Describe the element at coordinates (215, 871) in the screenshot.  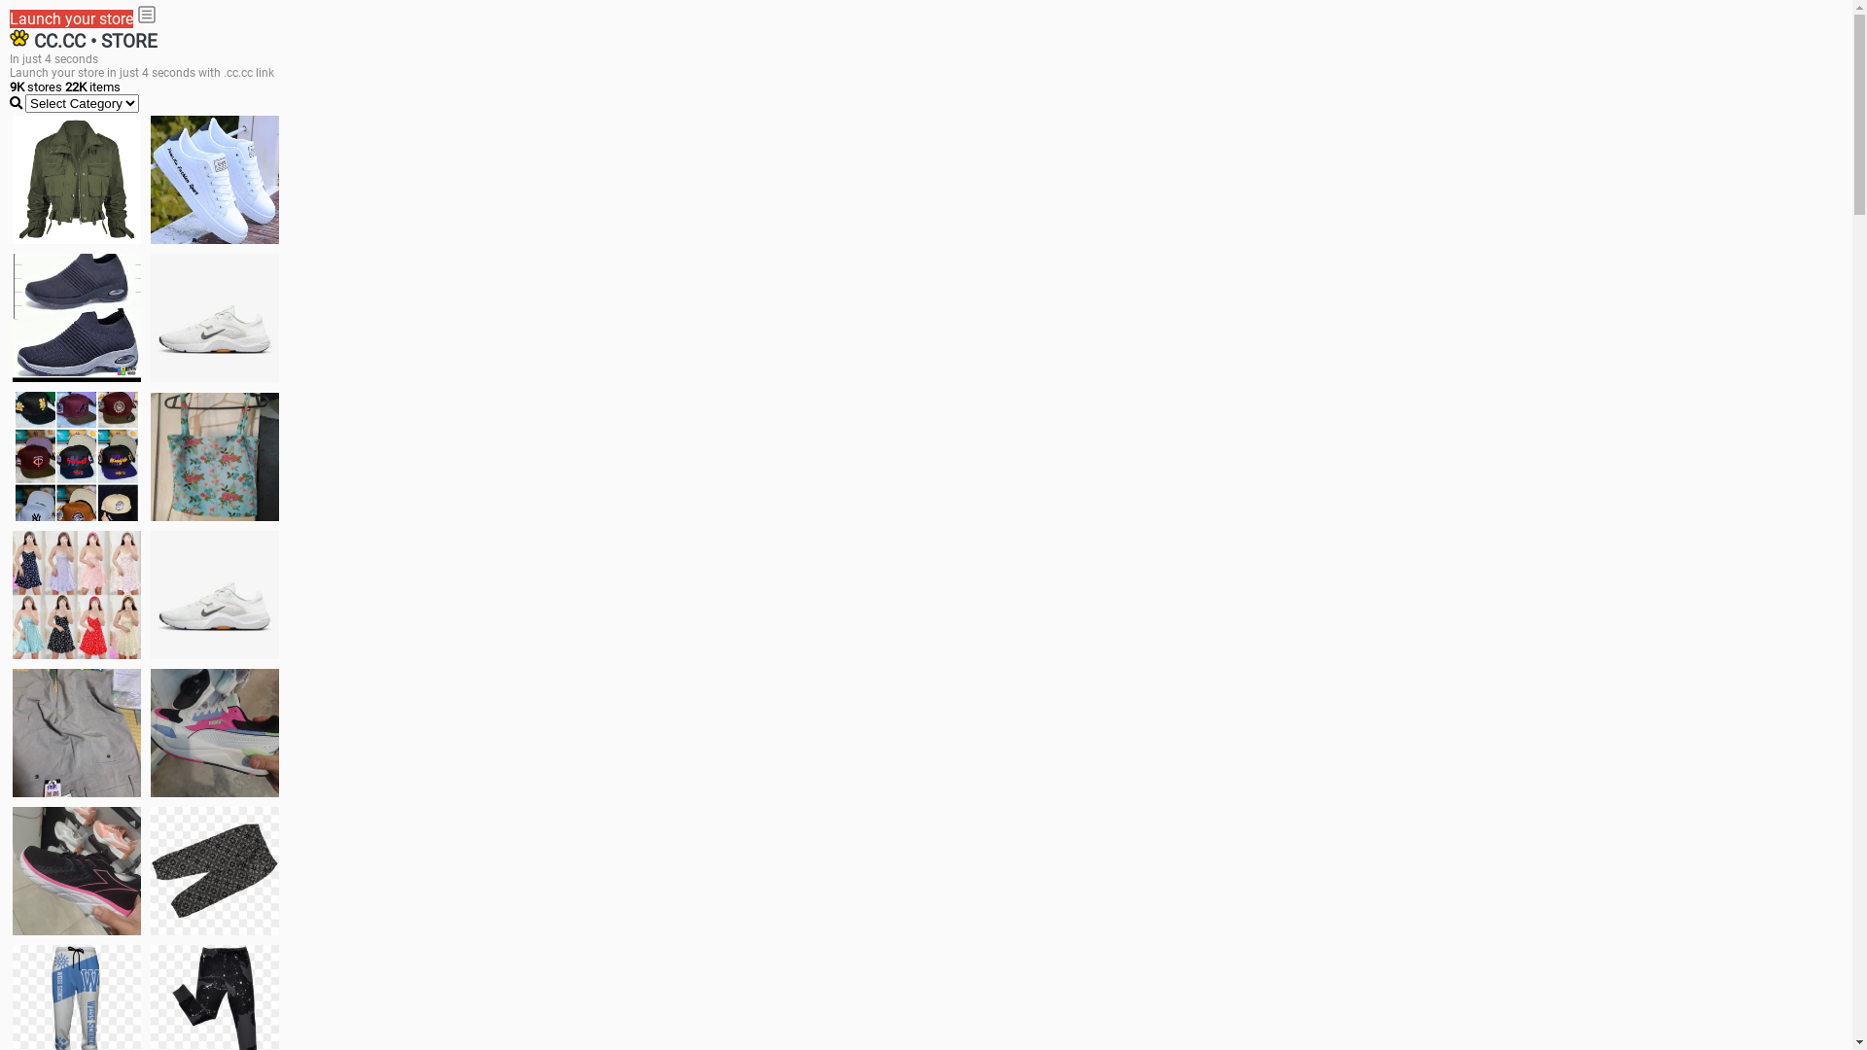
I see `Short pant` at that location.